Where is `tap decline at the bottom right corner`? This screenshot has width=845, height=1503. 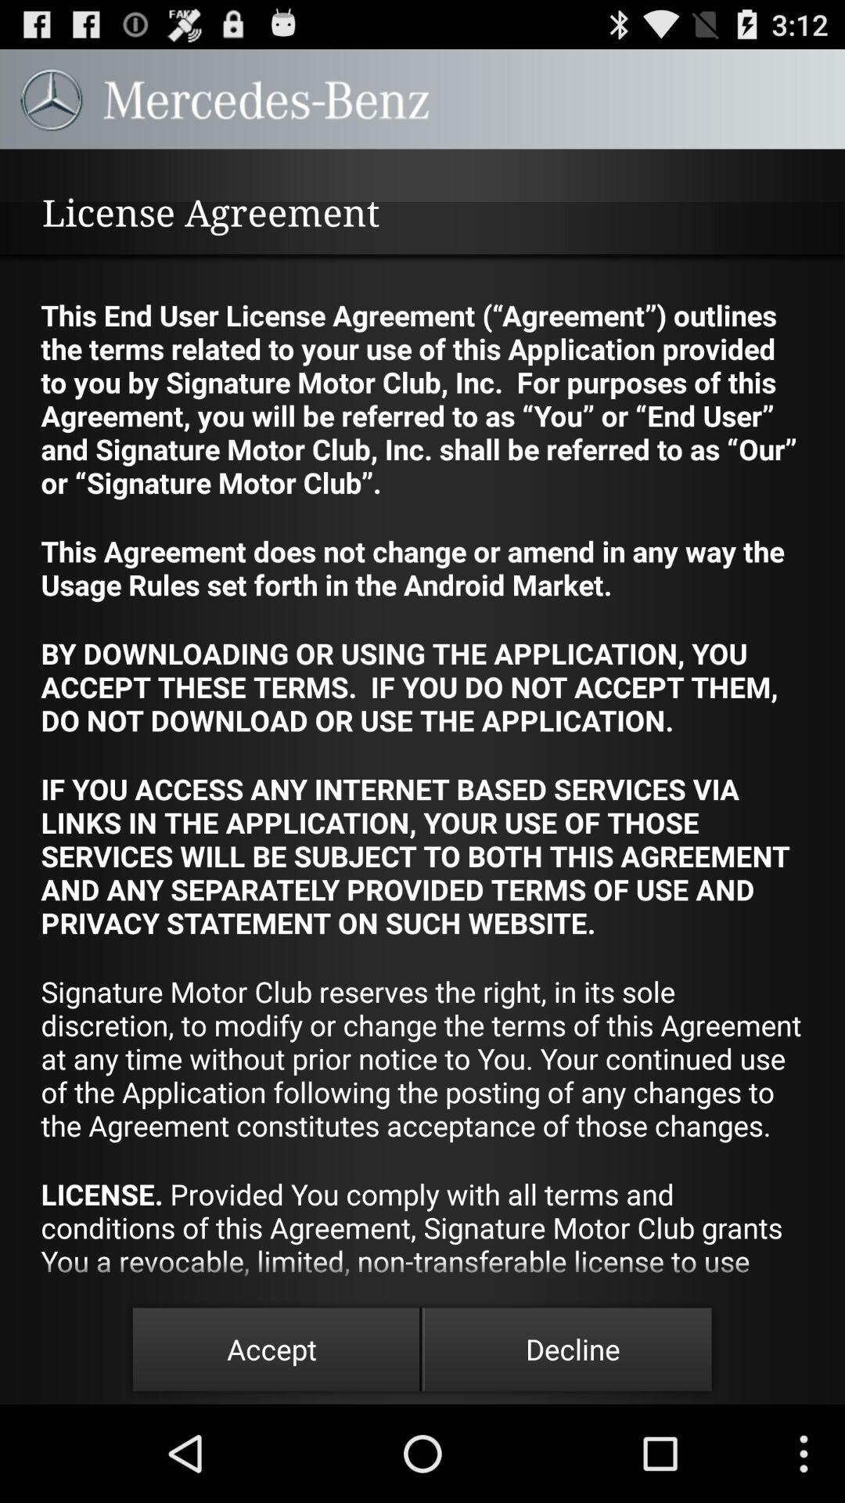
tap decline at the bottom right corner is located at coordinates (573, 1350).